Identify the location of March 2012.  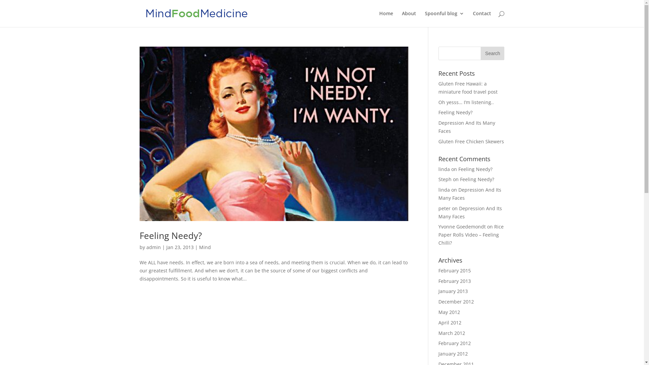
(452, 333).